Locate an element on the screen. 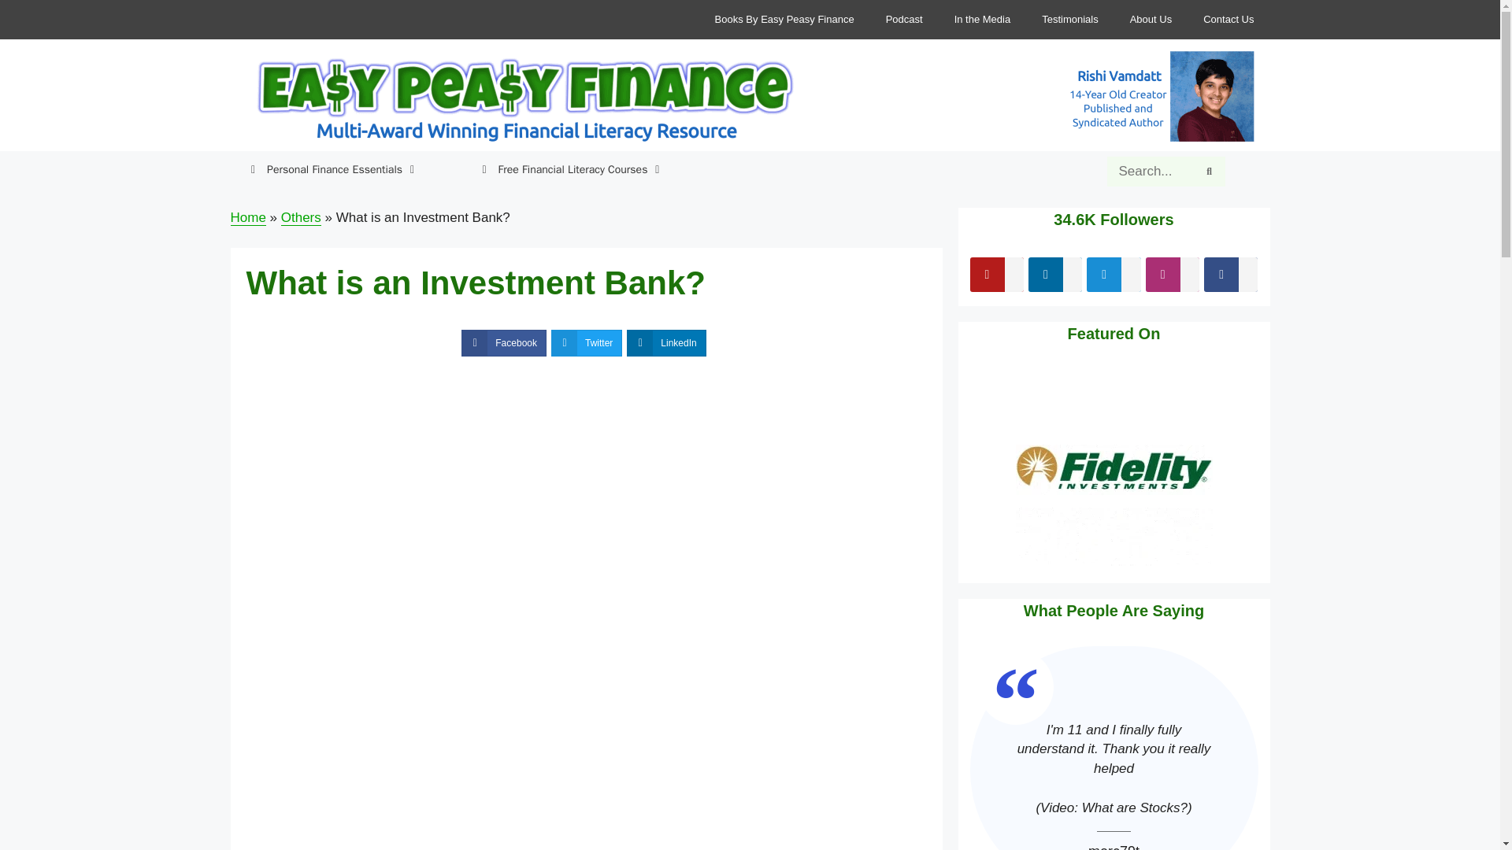 This screenshot has width=1512, height=850. In the Media is located at coordinates (983, 20).